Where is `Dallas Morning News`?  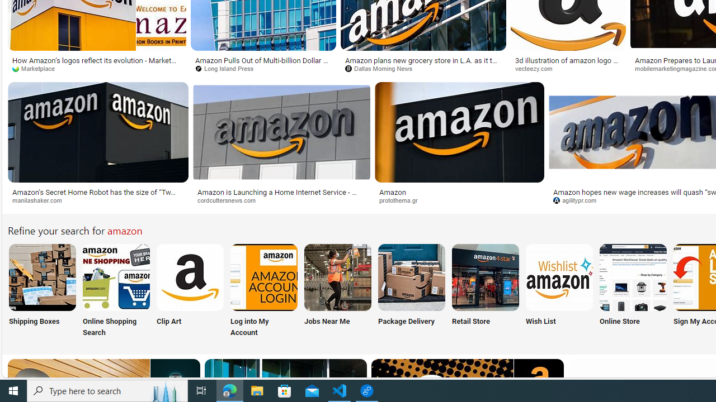
Dallas Morning News is located at coordinates (383, 68).